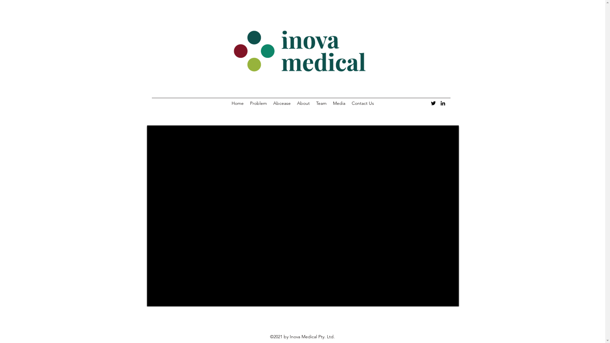  What do you see at coordinates (339, 103) in the screenshot?
I see `Media` at bounding box center [339, 103].